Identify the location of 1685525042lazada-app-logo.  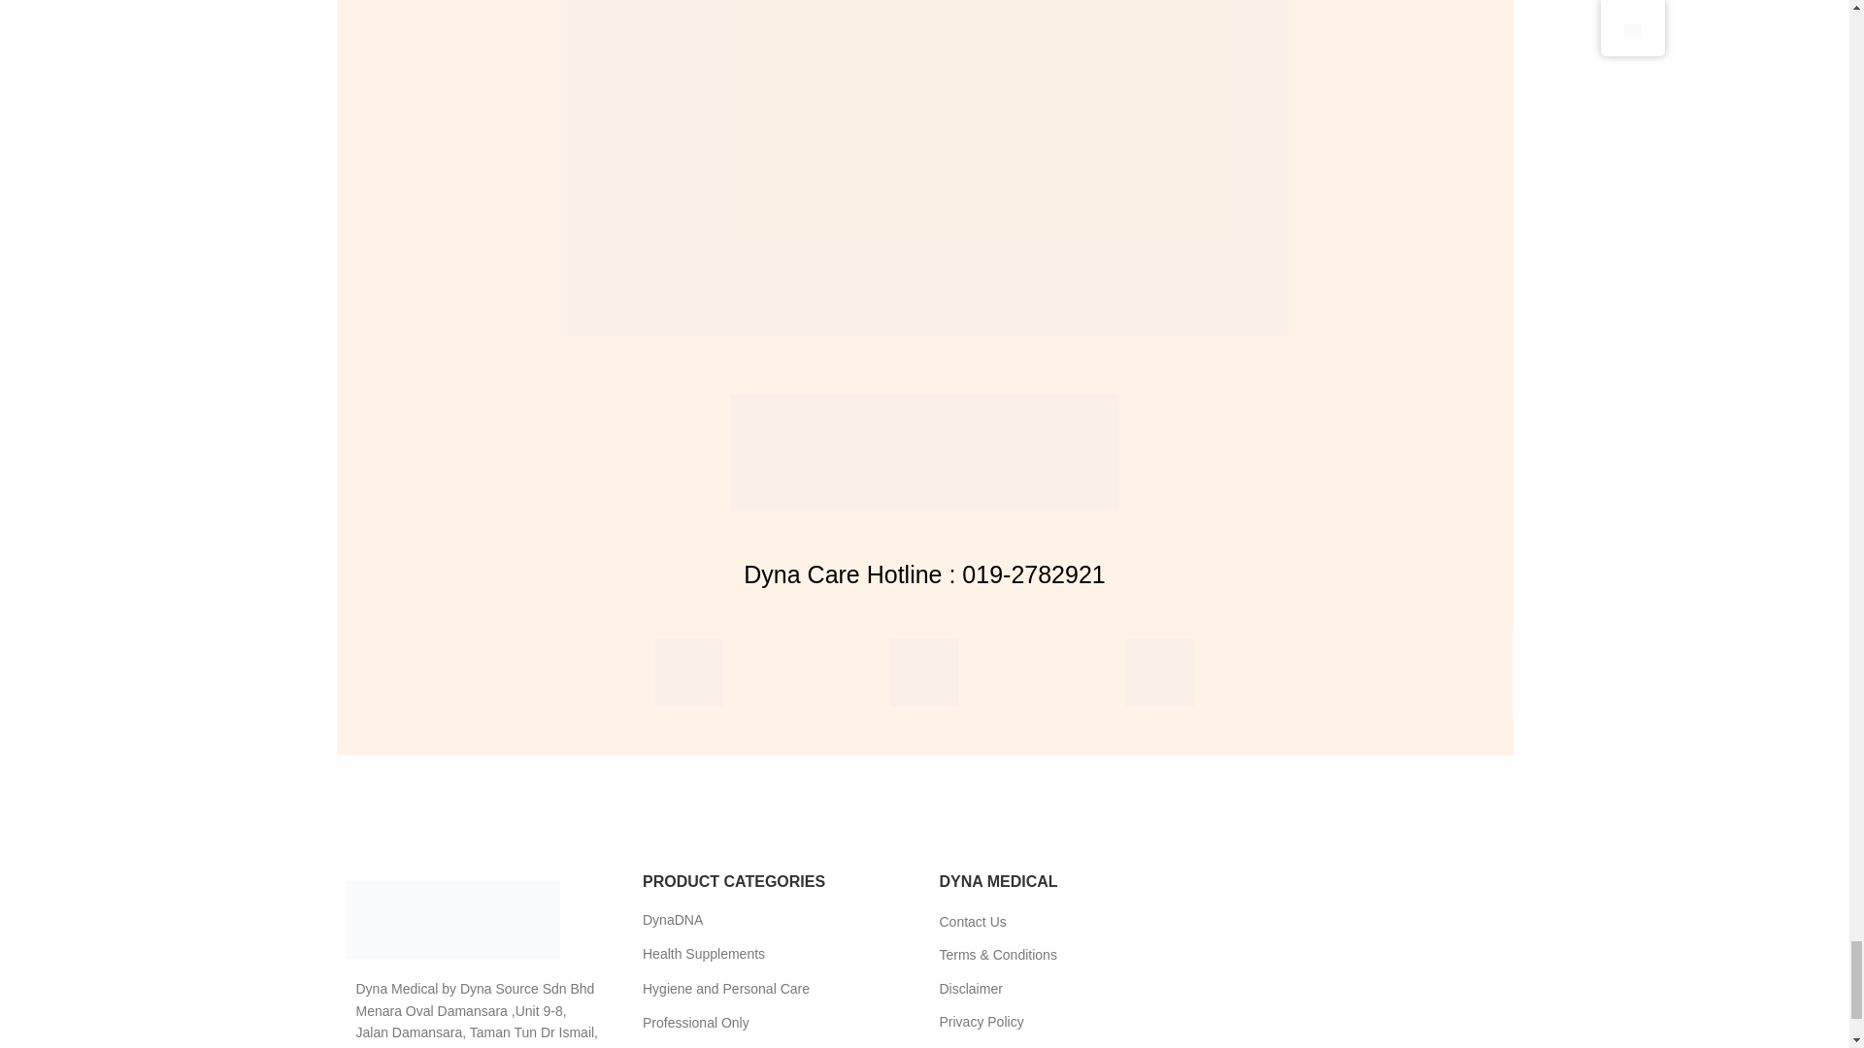
(1159, 671).